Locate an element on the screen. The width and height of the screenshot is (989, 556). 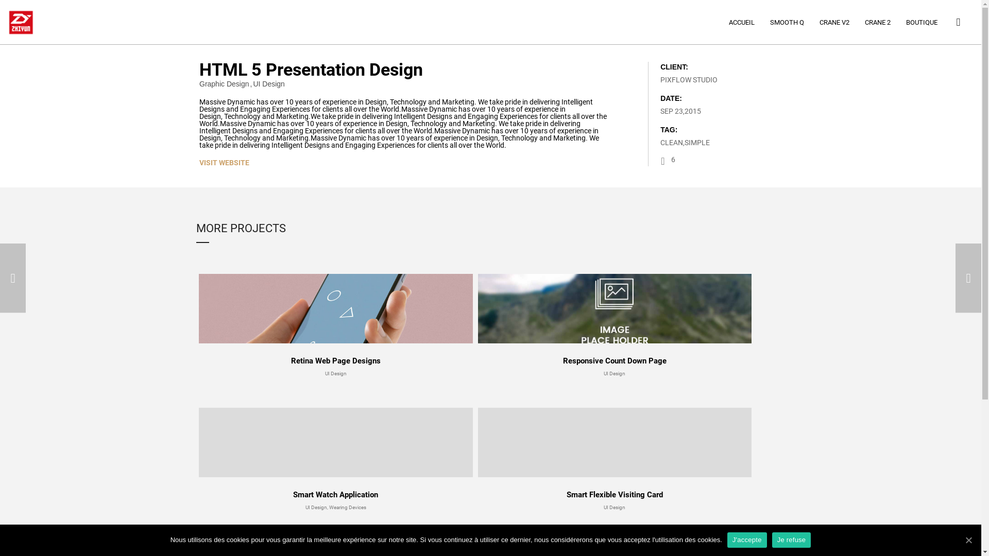
6 is located at coordinates (668, 161).